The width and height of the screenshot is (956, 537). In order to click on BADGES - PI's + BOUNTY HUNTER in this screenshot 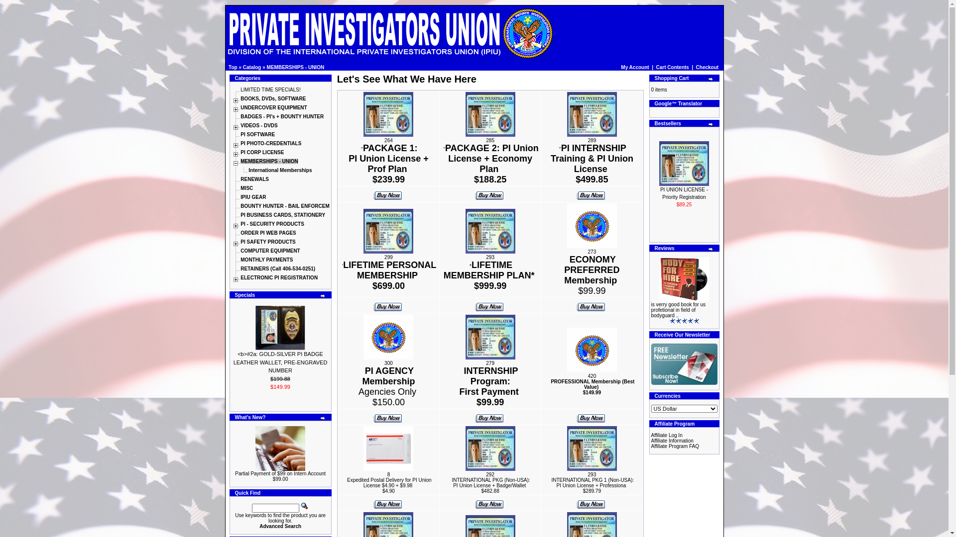, I will do `click(282, 116)`.